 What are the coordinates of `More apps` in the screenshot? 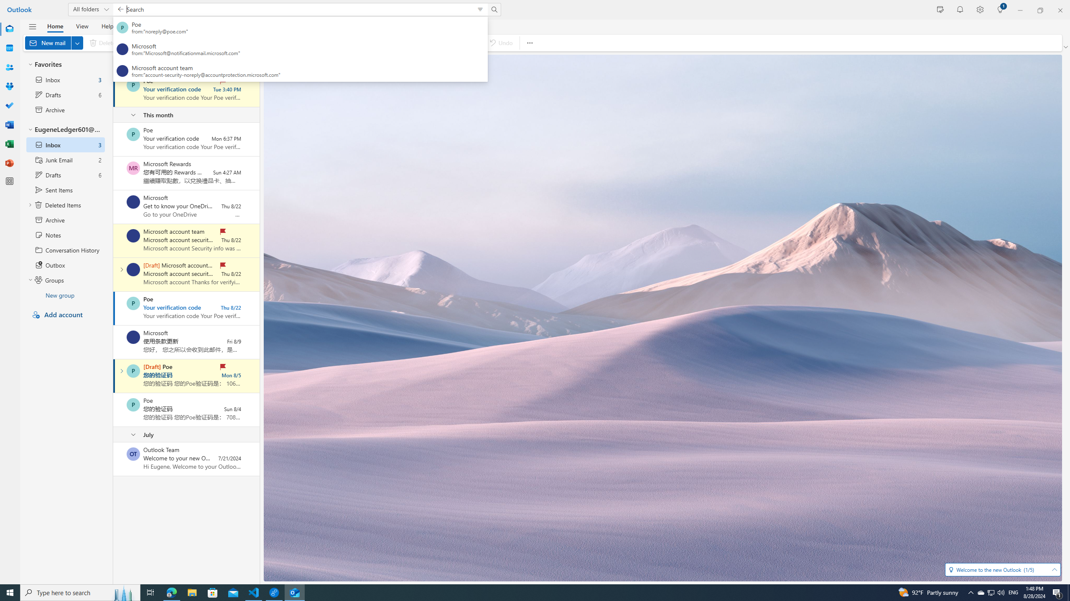 It's located at (9, 181).